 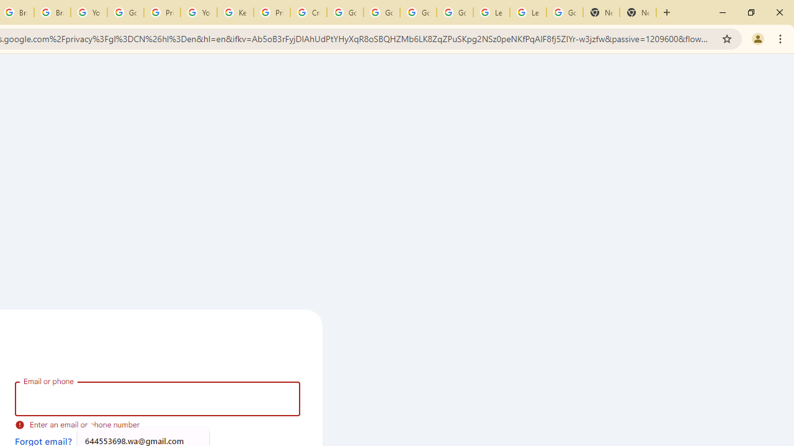 I want to click on YouTube, so click(x=198, y=12).